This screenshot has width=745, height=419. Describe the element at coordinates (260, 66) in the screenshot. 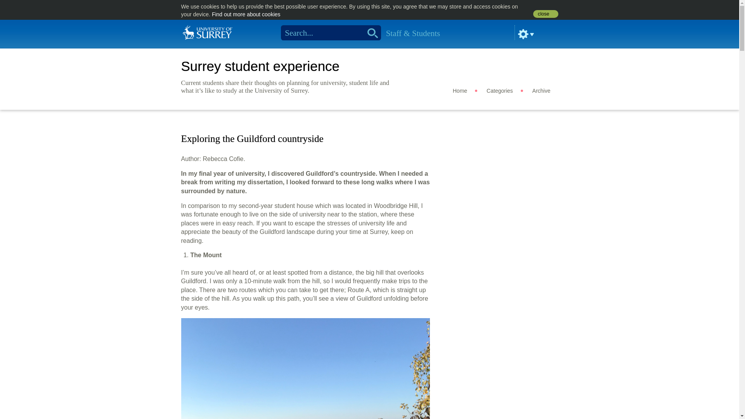

I see `Surrey student experience` at that location.